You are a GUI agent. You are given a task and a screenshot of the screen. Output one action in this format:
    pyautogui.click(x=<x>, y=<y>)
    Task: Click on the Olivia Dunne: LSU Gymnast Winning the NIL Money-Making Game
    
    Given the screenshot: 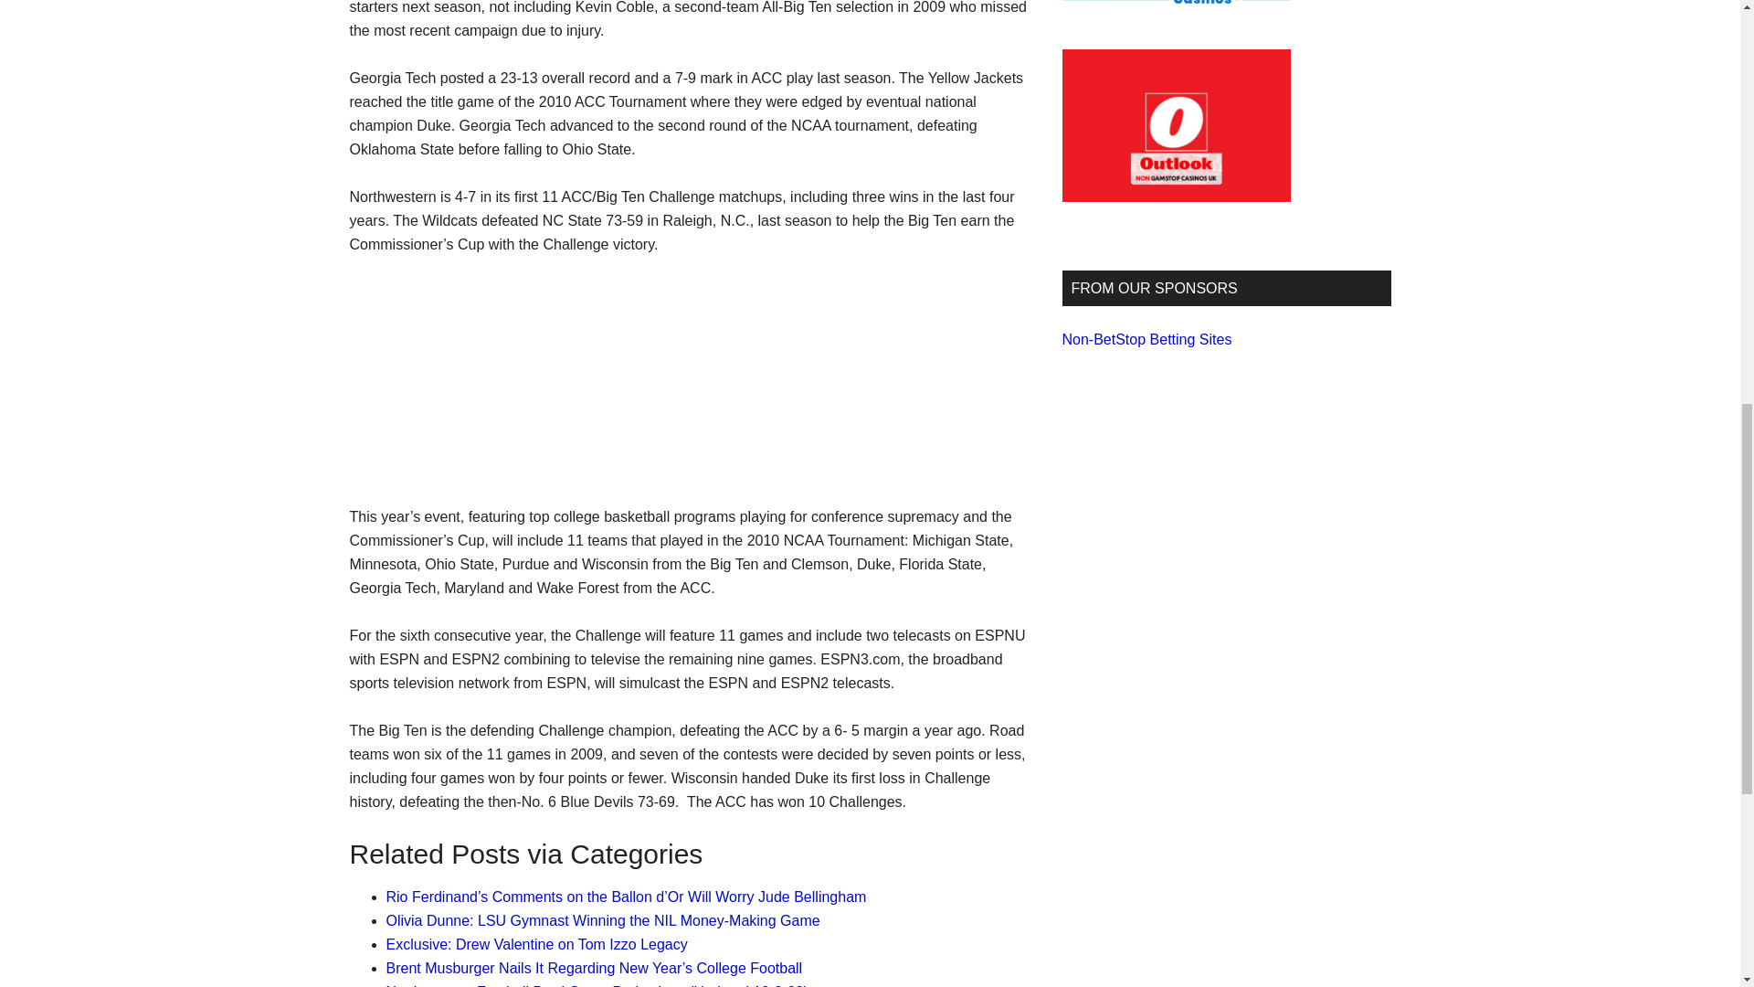 What is the action you would take?
    pyautogui.click(x=602, y=921)
    